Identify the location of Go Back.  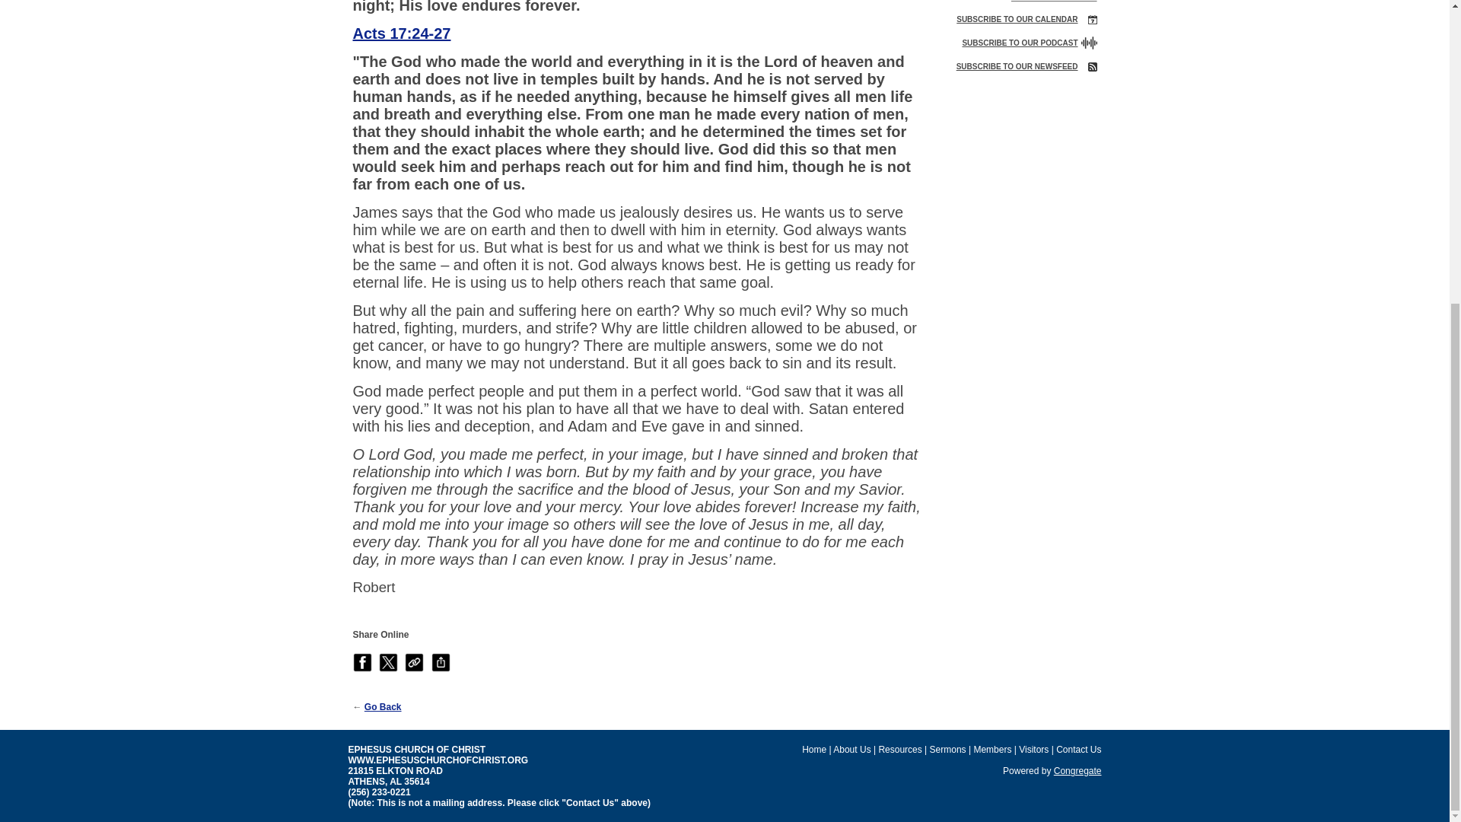
(383, 707).